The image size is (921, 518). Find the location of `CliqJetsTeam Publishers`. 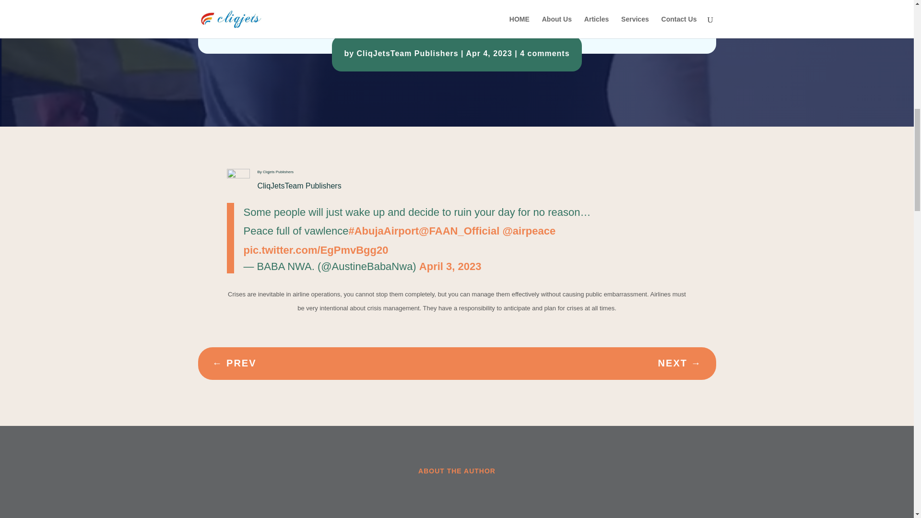

CliqJetsTeam Publishers is located at coordinates (408, 53).